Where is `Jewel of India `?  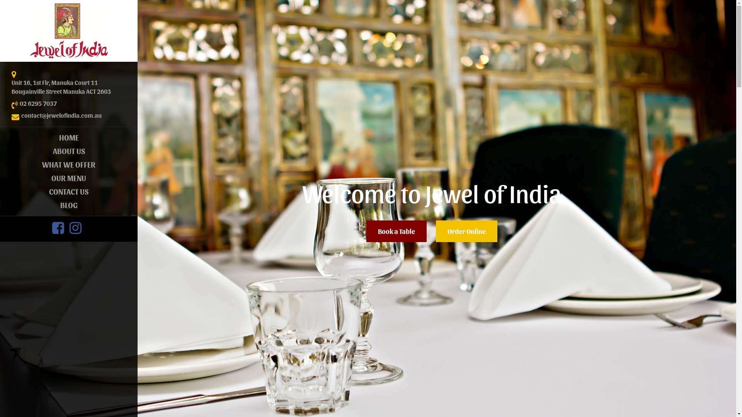 Jewel of India  is located at coordinates (69, 31).